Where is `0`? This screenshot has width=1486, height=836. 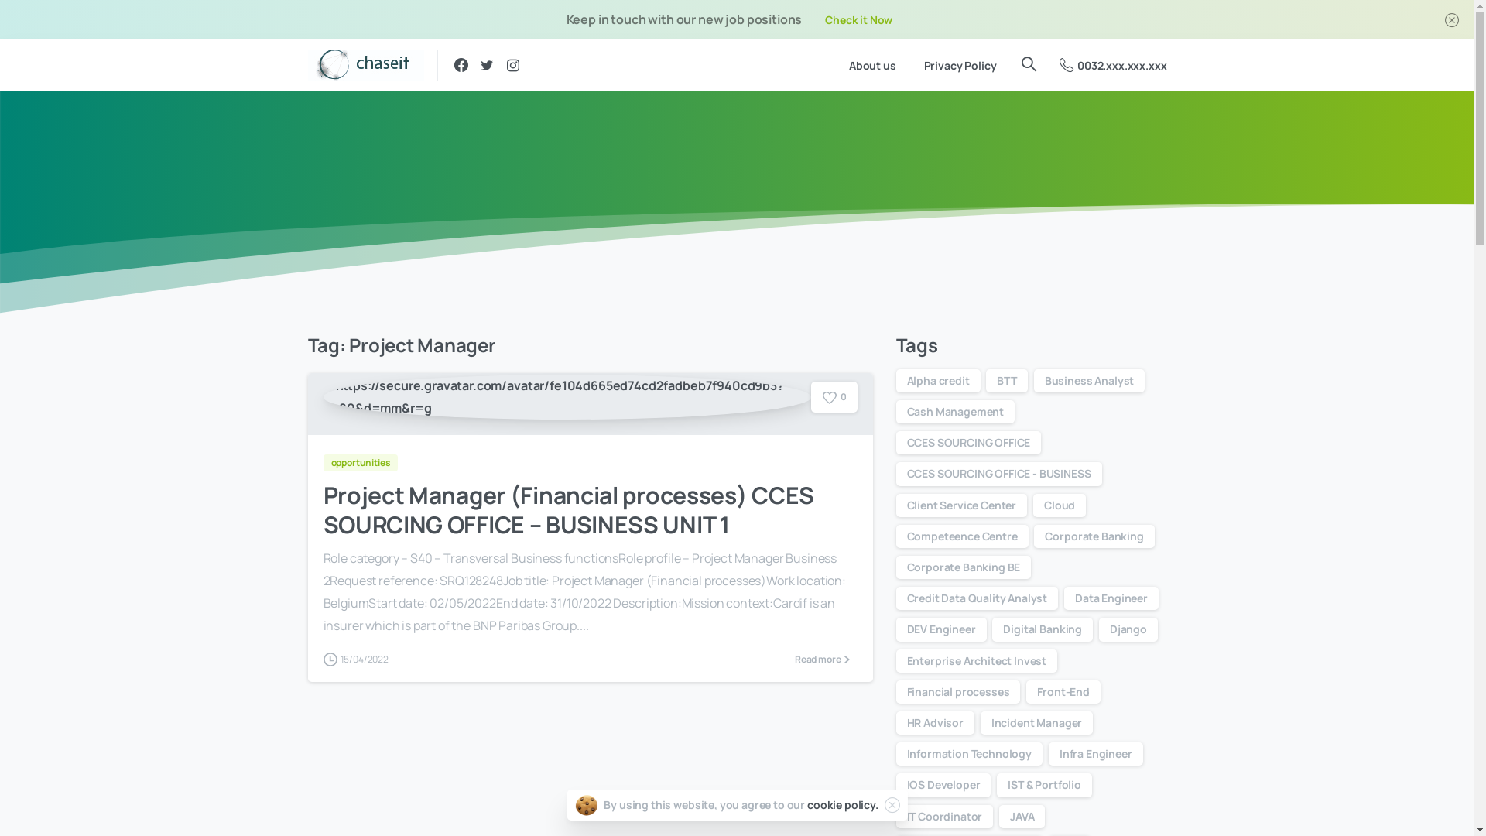
0 is located at coordinates (834, 397).